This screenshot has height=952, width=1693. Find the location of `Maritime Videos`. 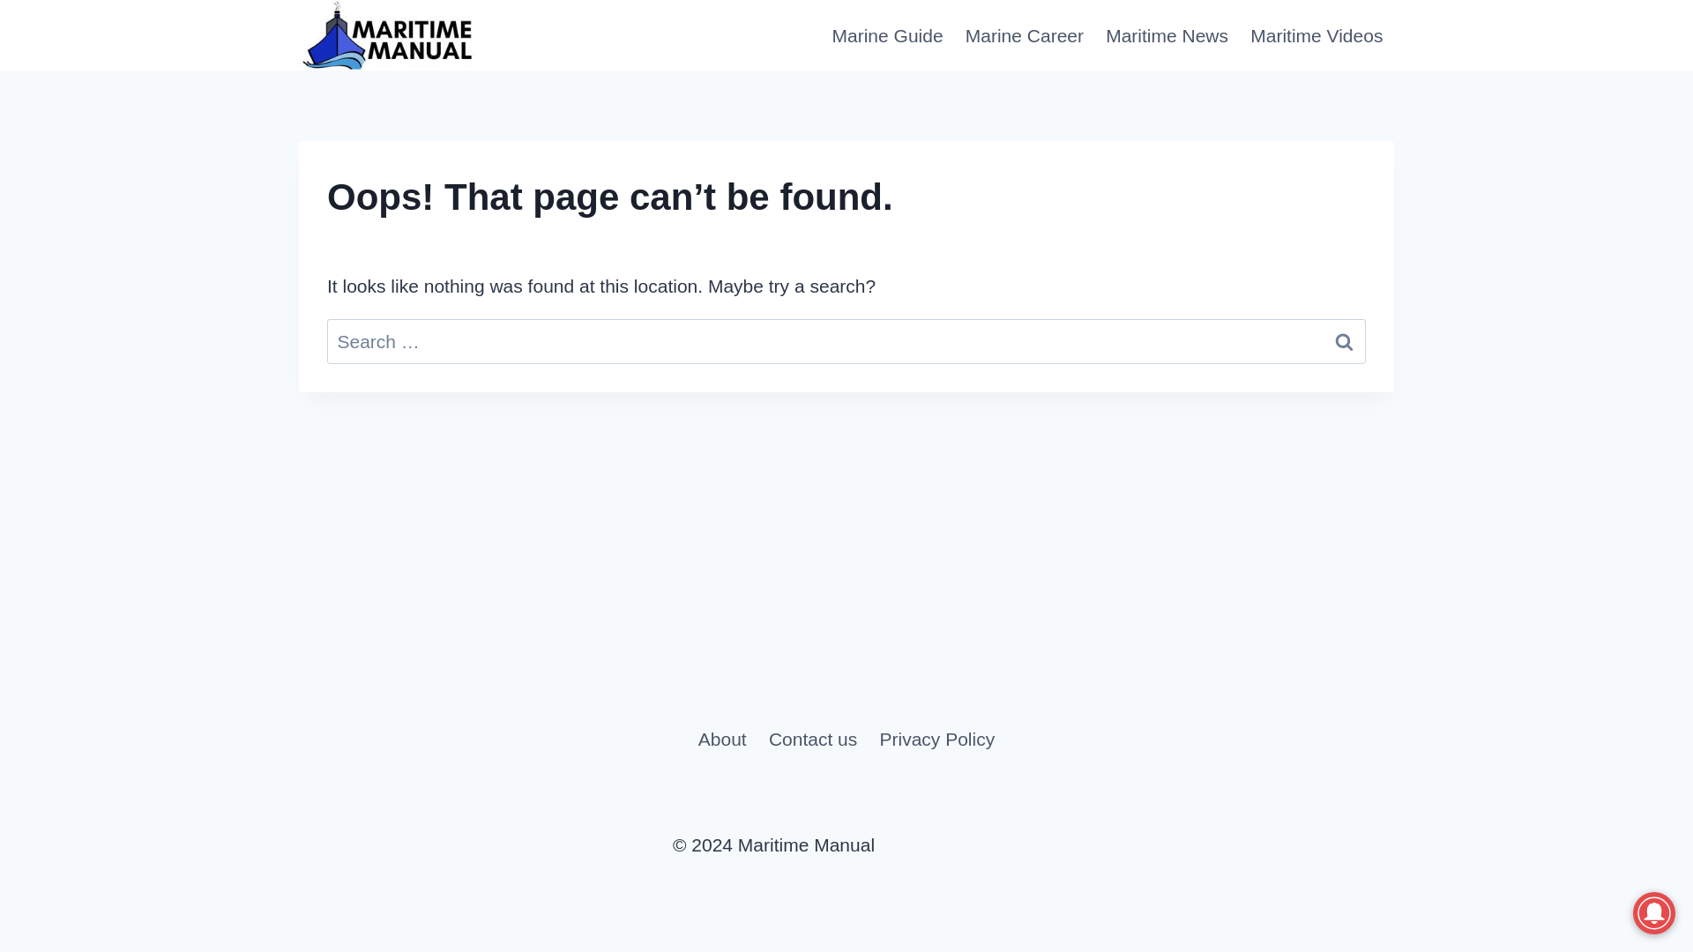

Maritime Videos is located at coordinates (1316, 35).